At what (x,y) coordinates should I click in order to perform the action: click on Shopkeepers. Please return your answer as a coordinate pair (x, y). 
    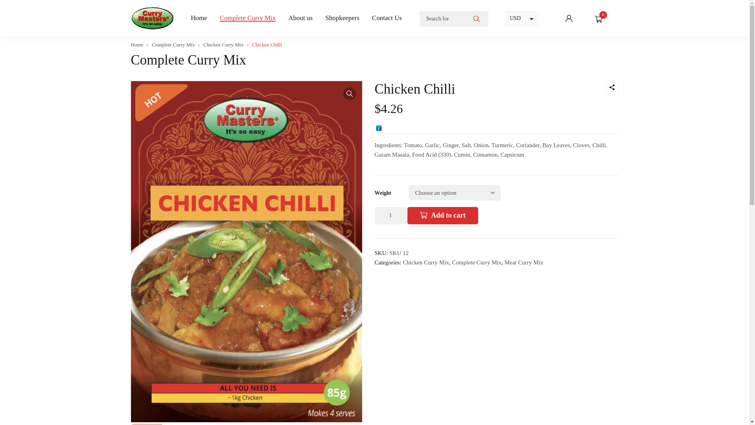
    Looking at the image, I should click on (342, 18).